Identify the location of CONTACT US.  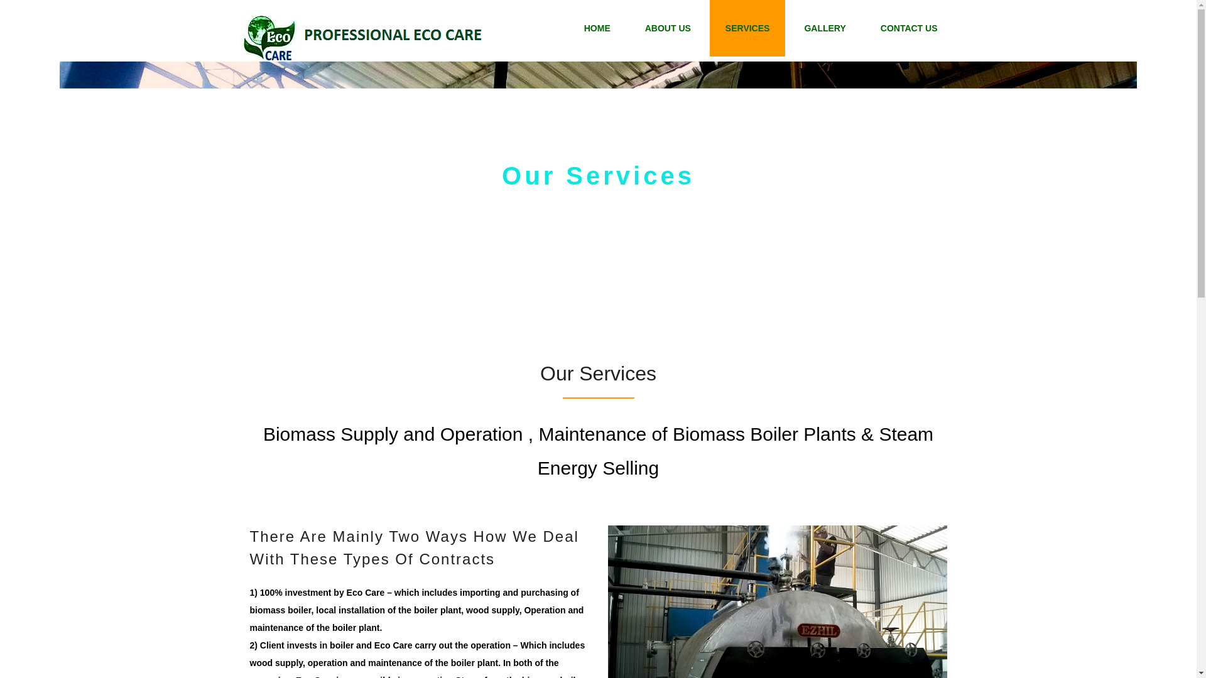
(909, 28).